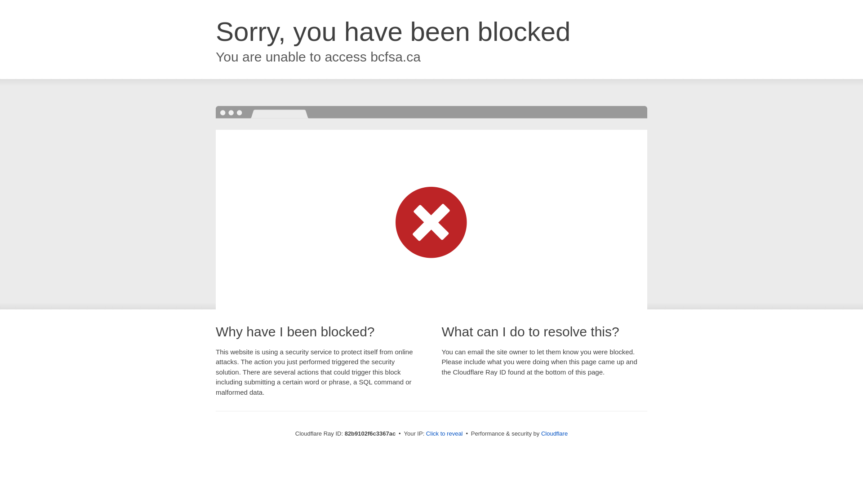 The width and height of the screenshot is (863, 485). Describe the element at coordinates (555, 434) in the screenshot. I see `Cloudflare` at that location.